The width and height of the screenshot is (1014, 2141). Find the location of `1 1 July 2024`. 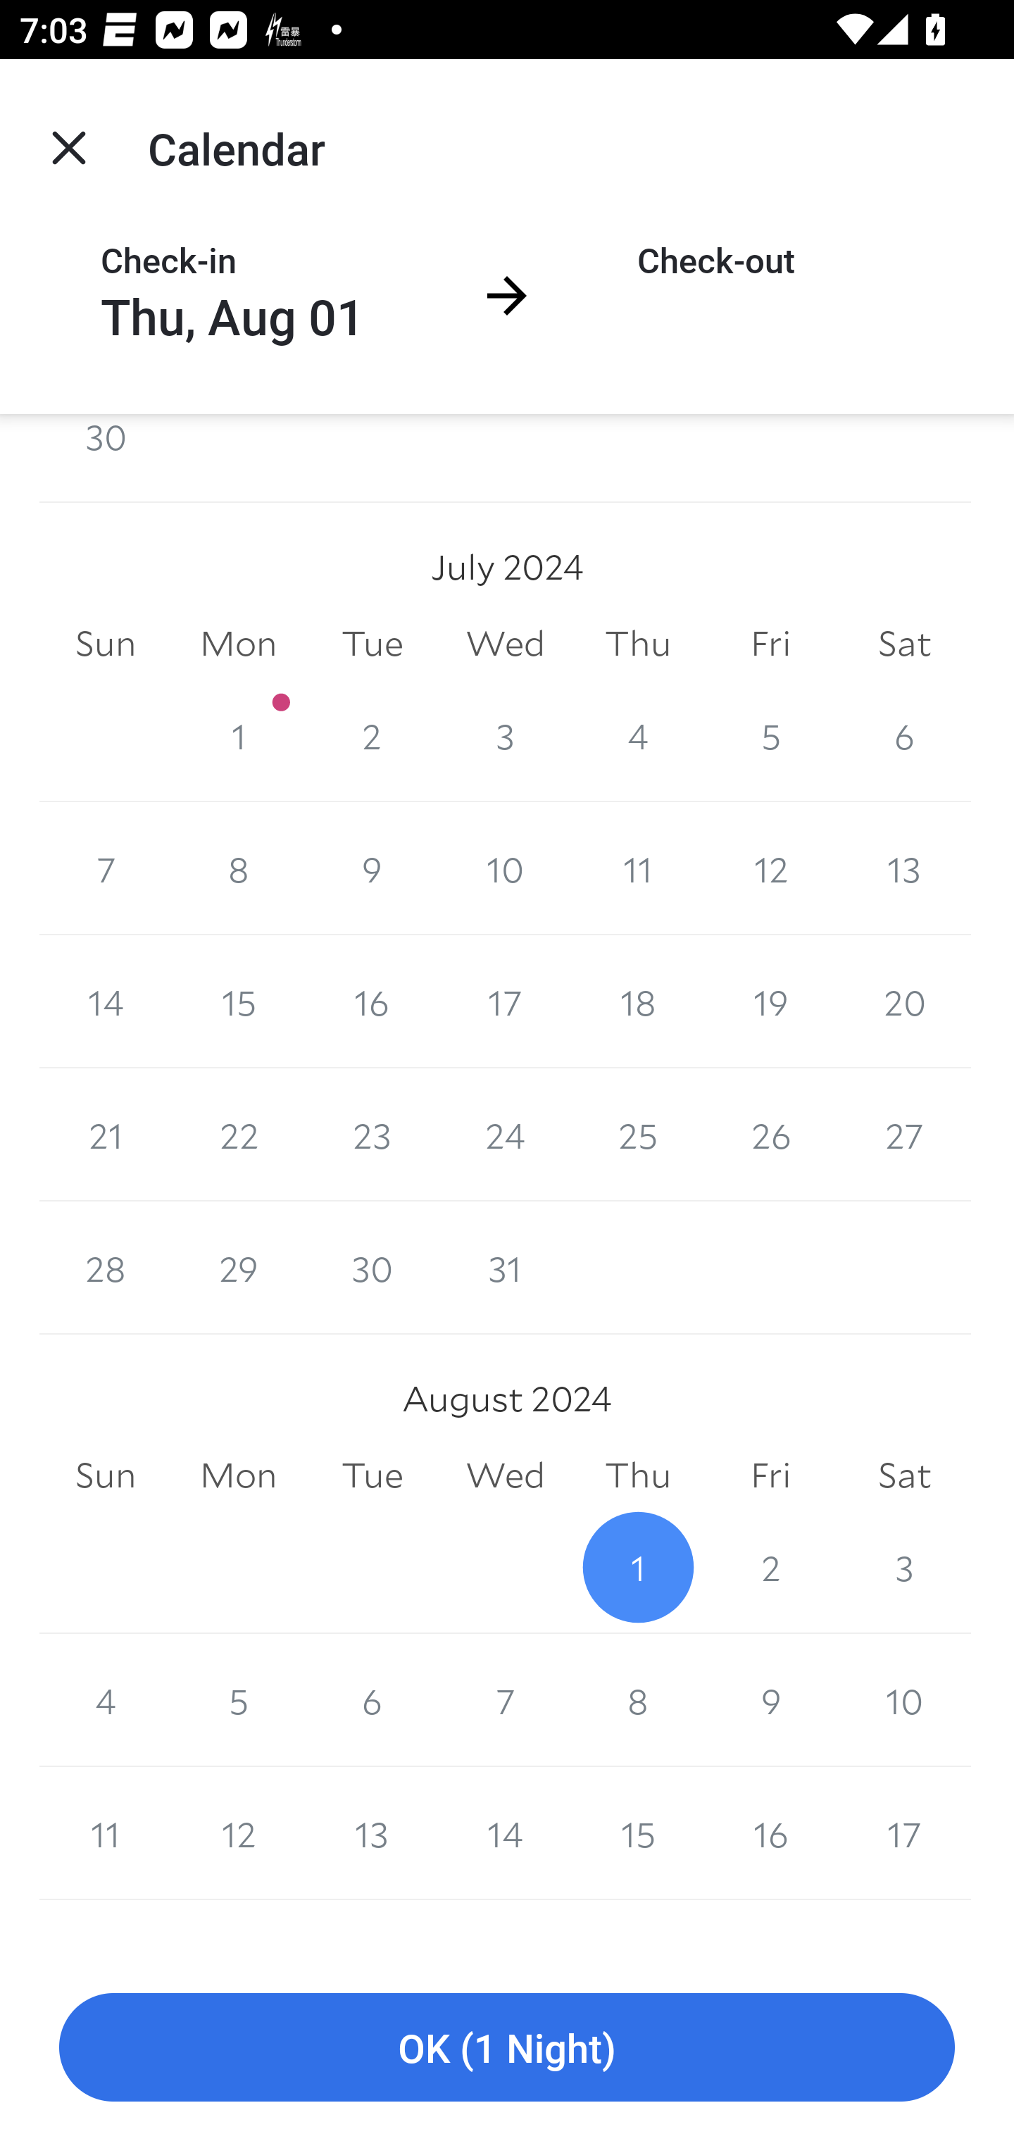

1 1 July 2024 is located at coordinates (238, 735).